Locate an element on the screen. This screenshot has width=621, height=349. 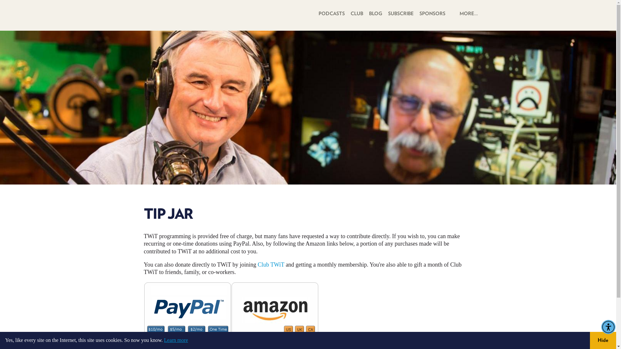
CLUB is located at coordinates (356, 13).